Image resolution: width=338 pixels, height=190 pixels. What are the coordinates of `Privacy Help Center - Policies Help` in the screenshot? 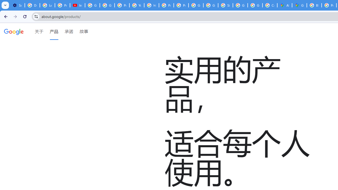 It's located at (122, 5).